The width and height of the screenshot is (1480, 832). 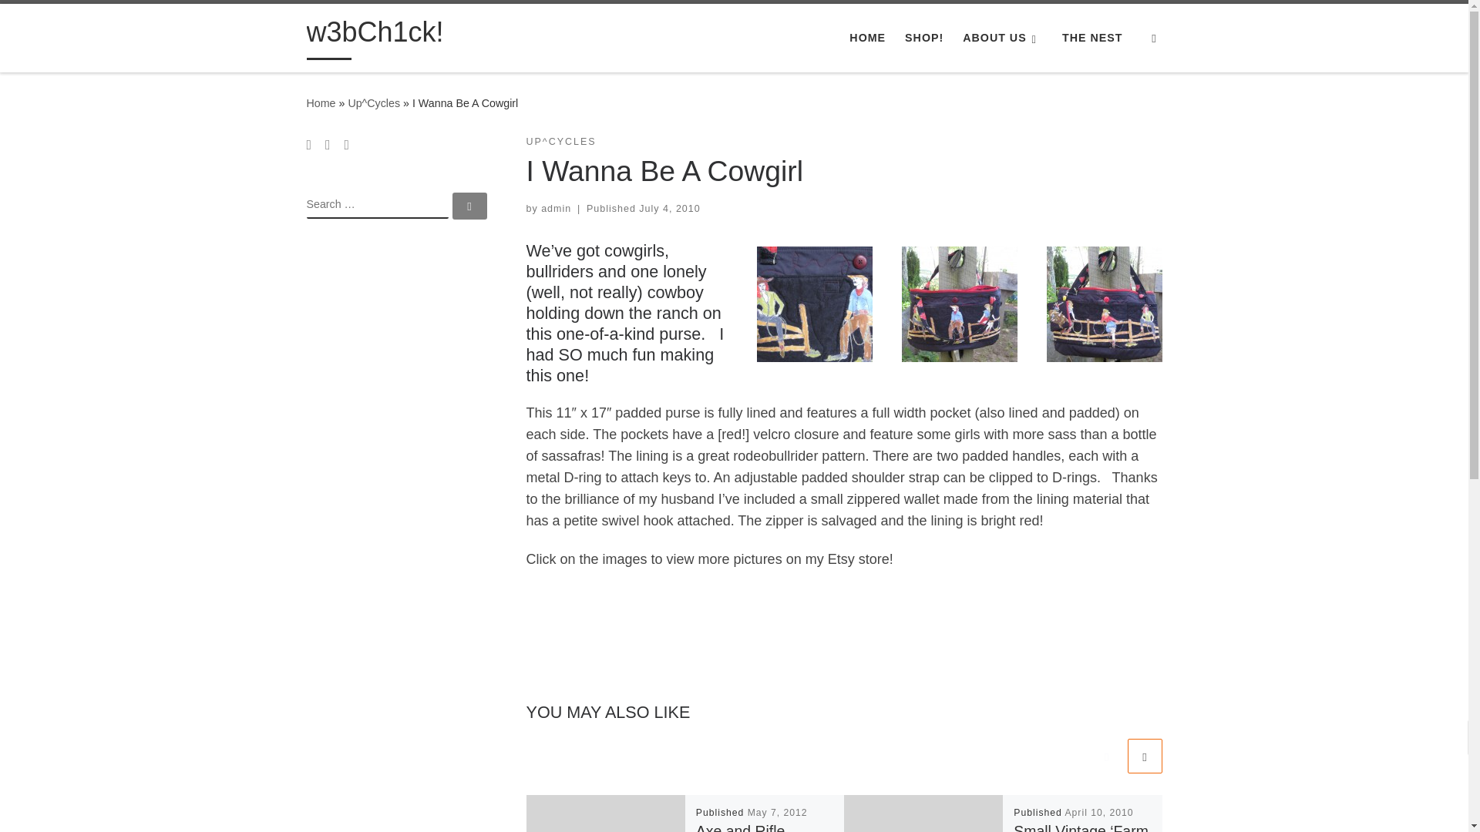 What do you see at coordinates (868, 38) in the screenshot?
I see `HOME` at bounding box center [868, 38].